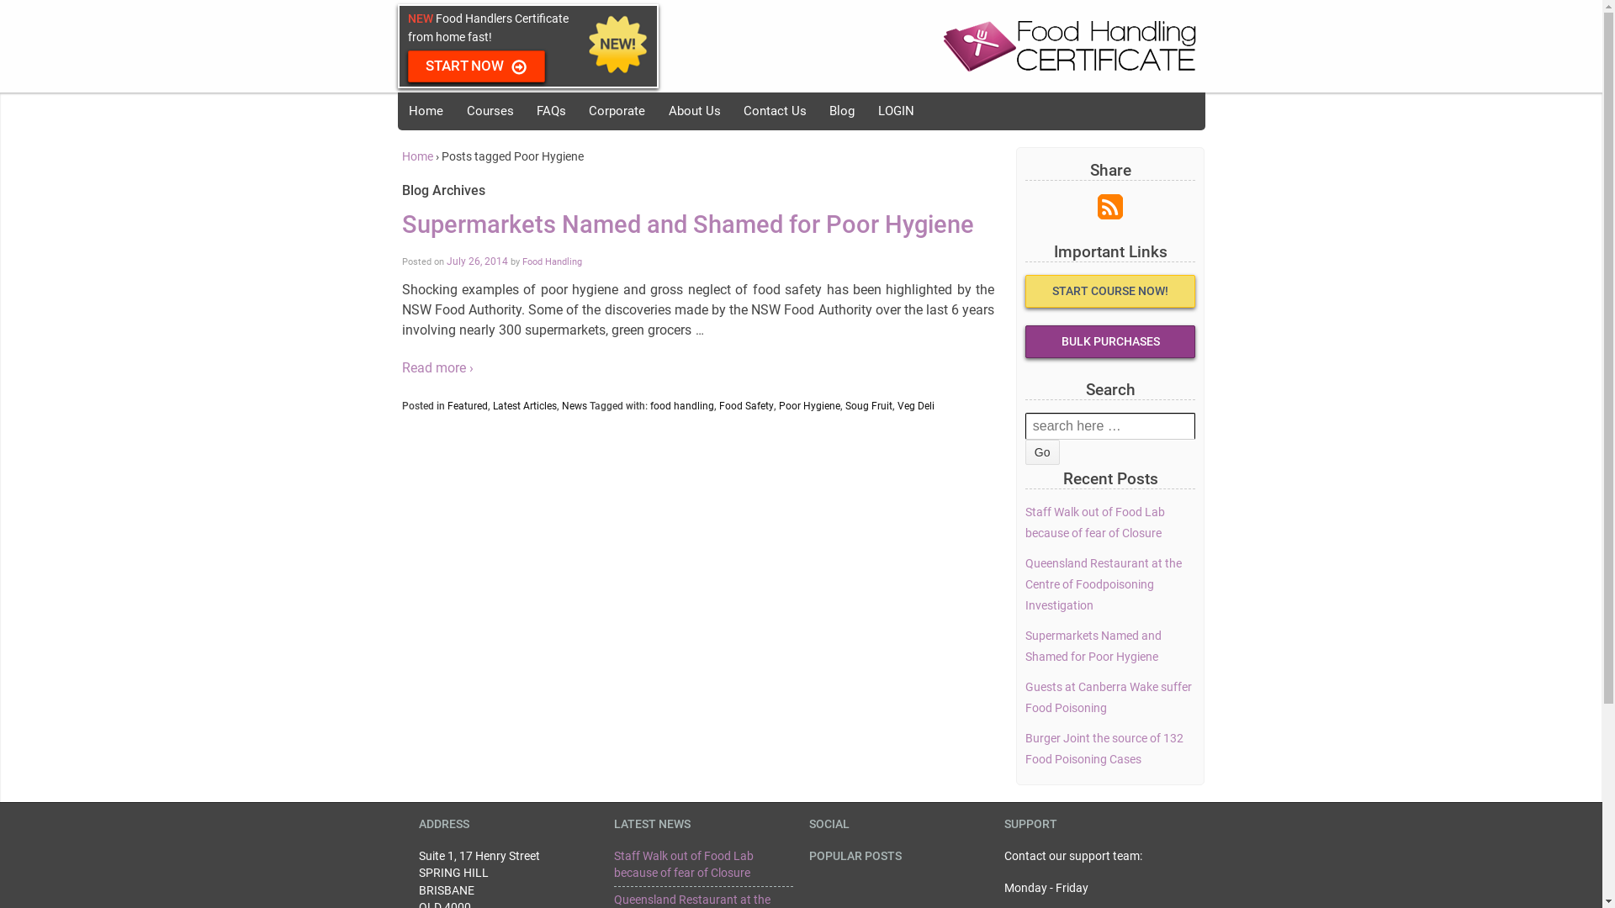 The image size is (1615, 908). I want to click on News, so click(575, 406).